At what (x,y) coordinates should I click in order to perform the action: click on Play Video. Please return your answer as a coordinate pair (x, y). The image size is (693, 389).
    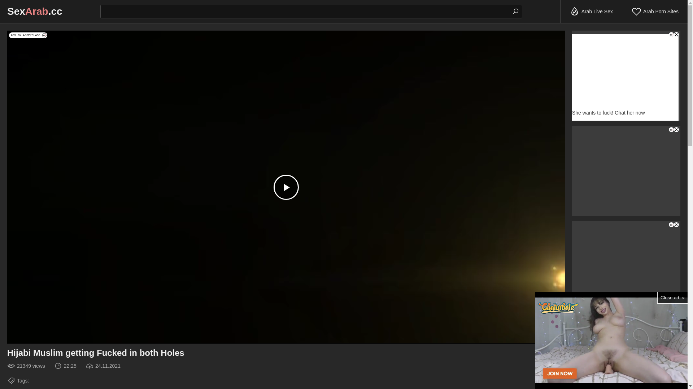
    Looking at the image, I should click on (286, 187).